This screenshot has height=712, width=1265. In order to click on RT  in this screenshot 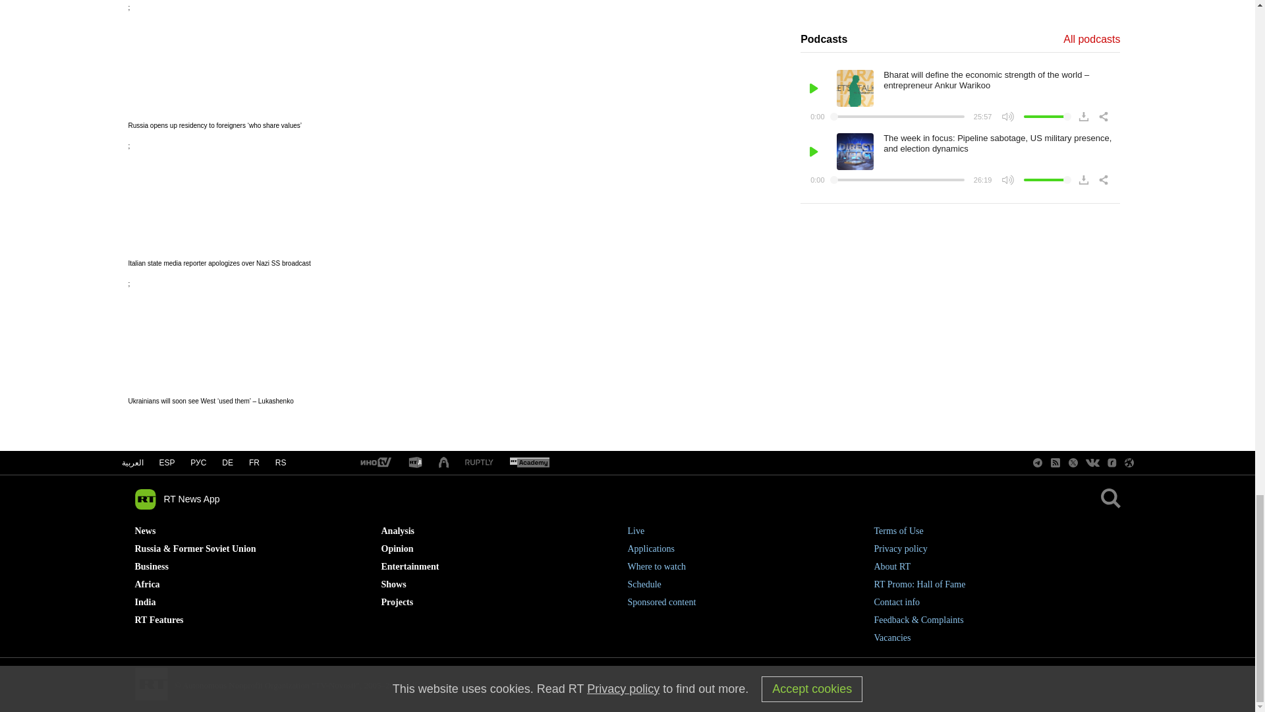, I will do `click(375, 463)`.